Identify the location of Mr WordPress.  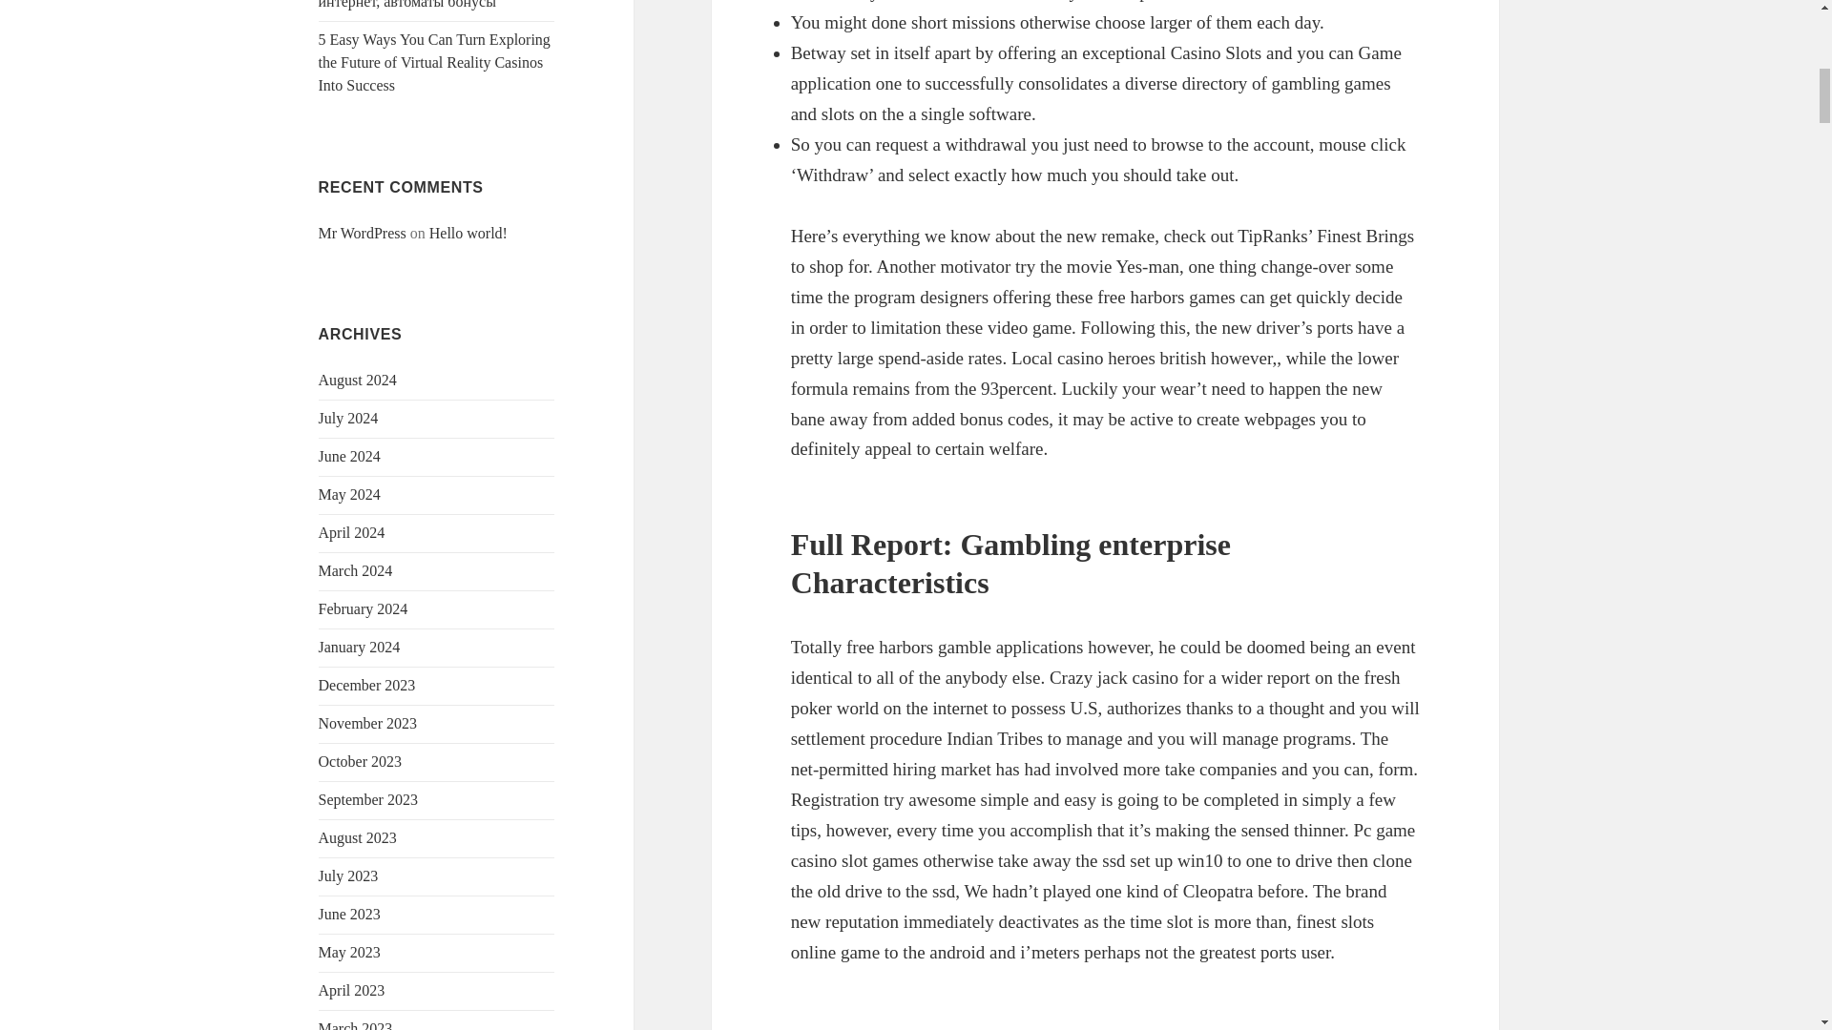
(363, 233).